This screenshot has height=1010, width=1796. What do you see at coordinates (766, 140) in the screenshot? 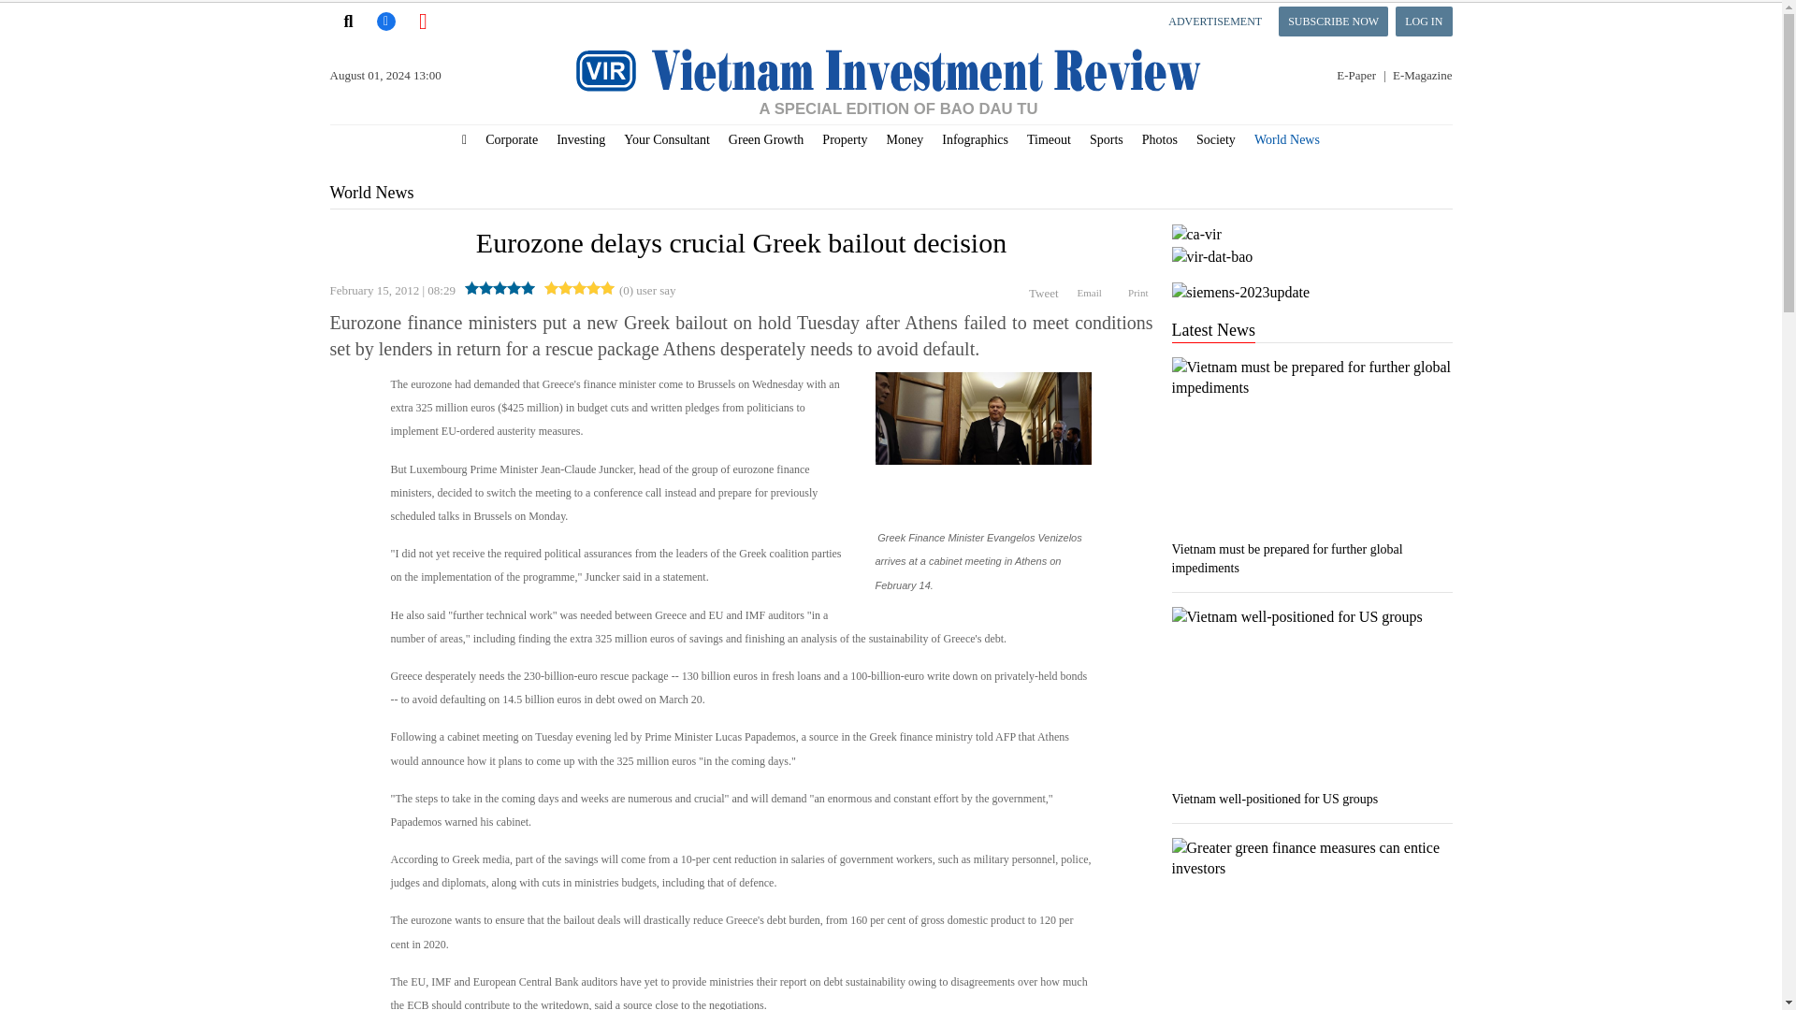
I see `Green Growth` at bounding box center [766, 140].